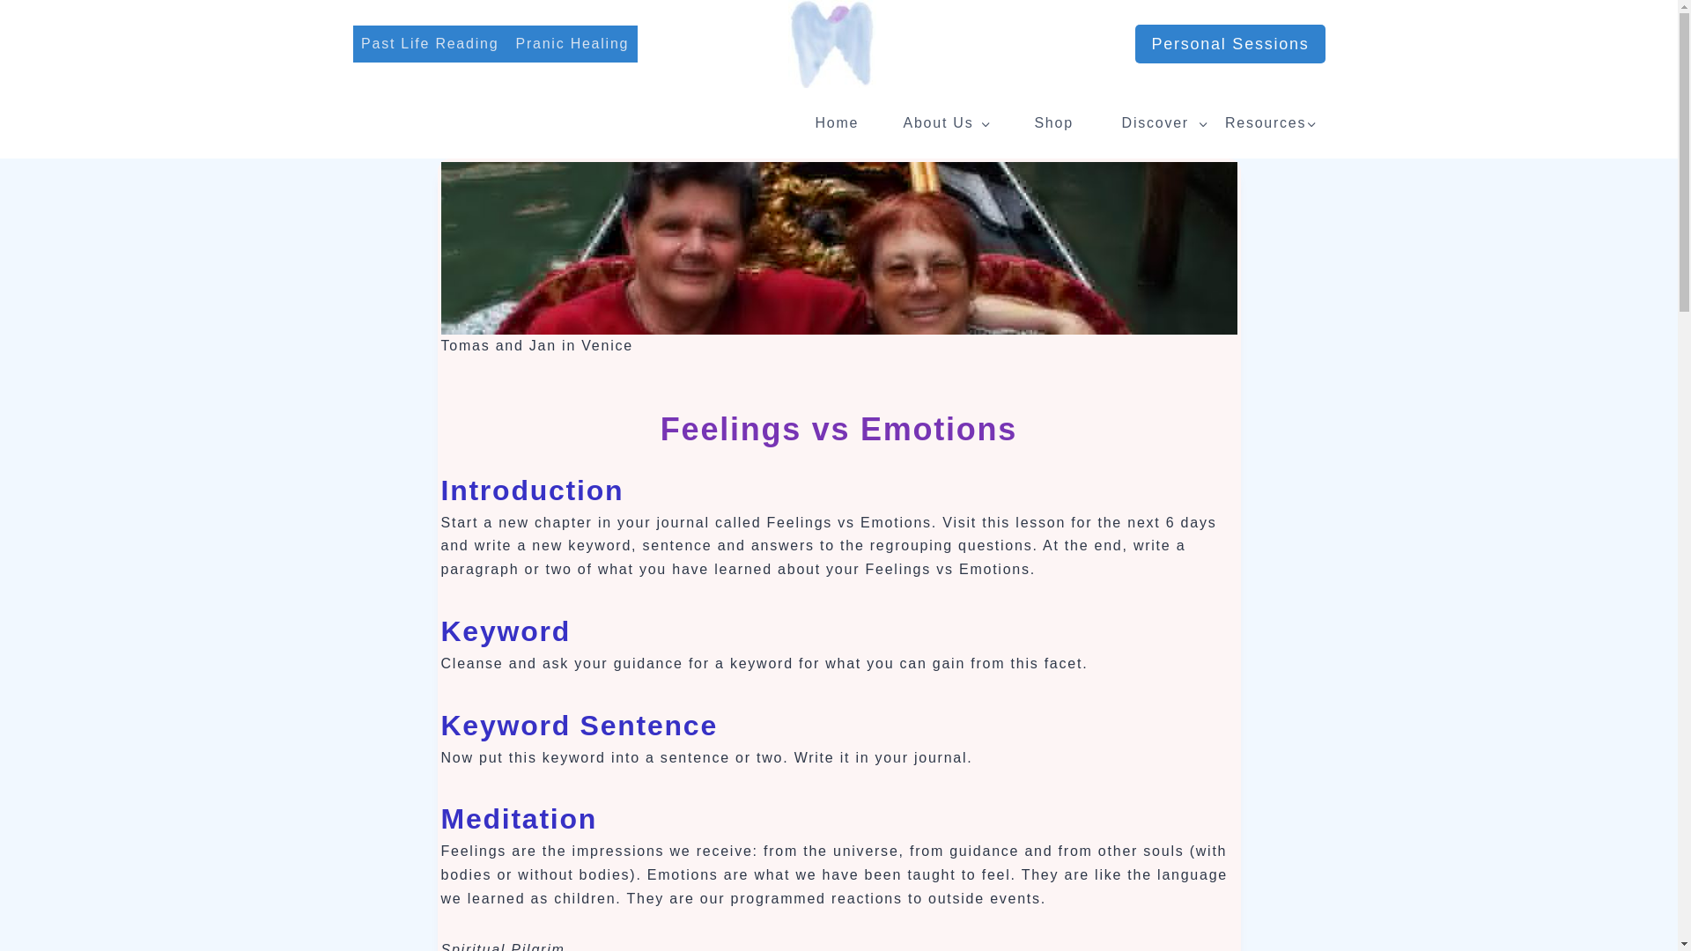  What do you see at coordinates (428, 44) in the screenshot?
I see `Past Life Reading` at bounding box center [428, 44].